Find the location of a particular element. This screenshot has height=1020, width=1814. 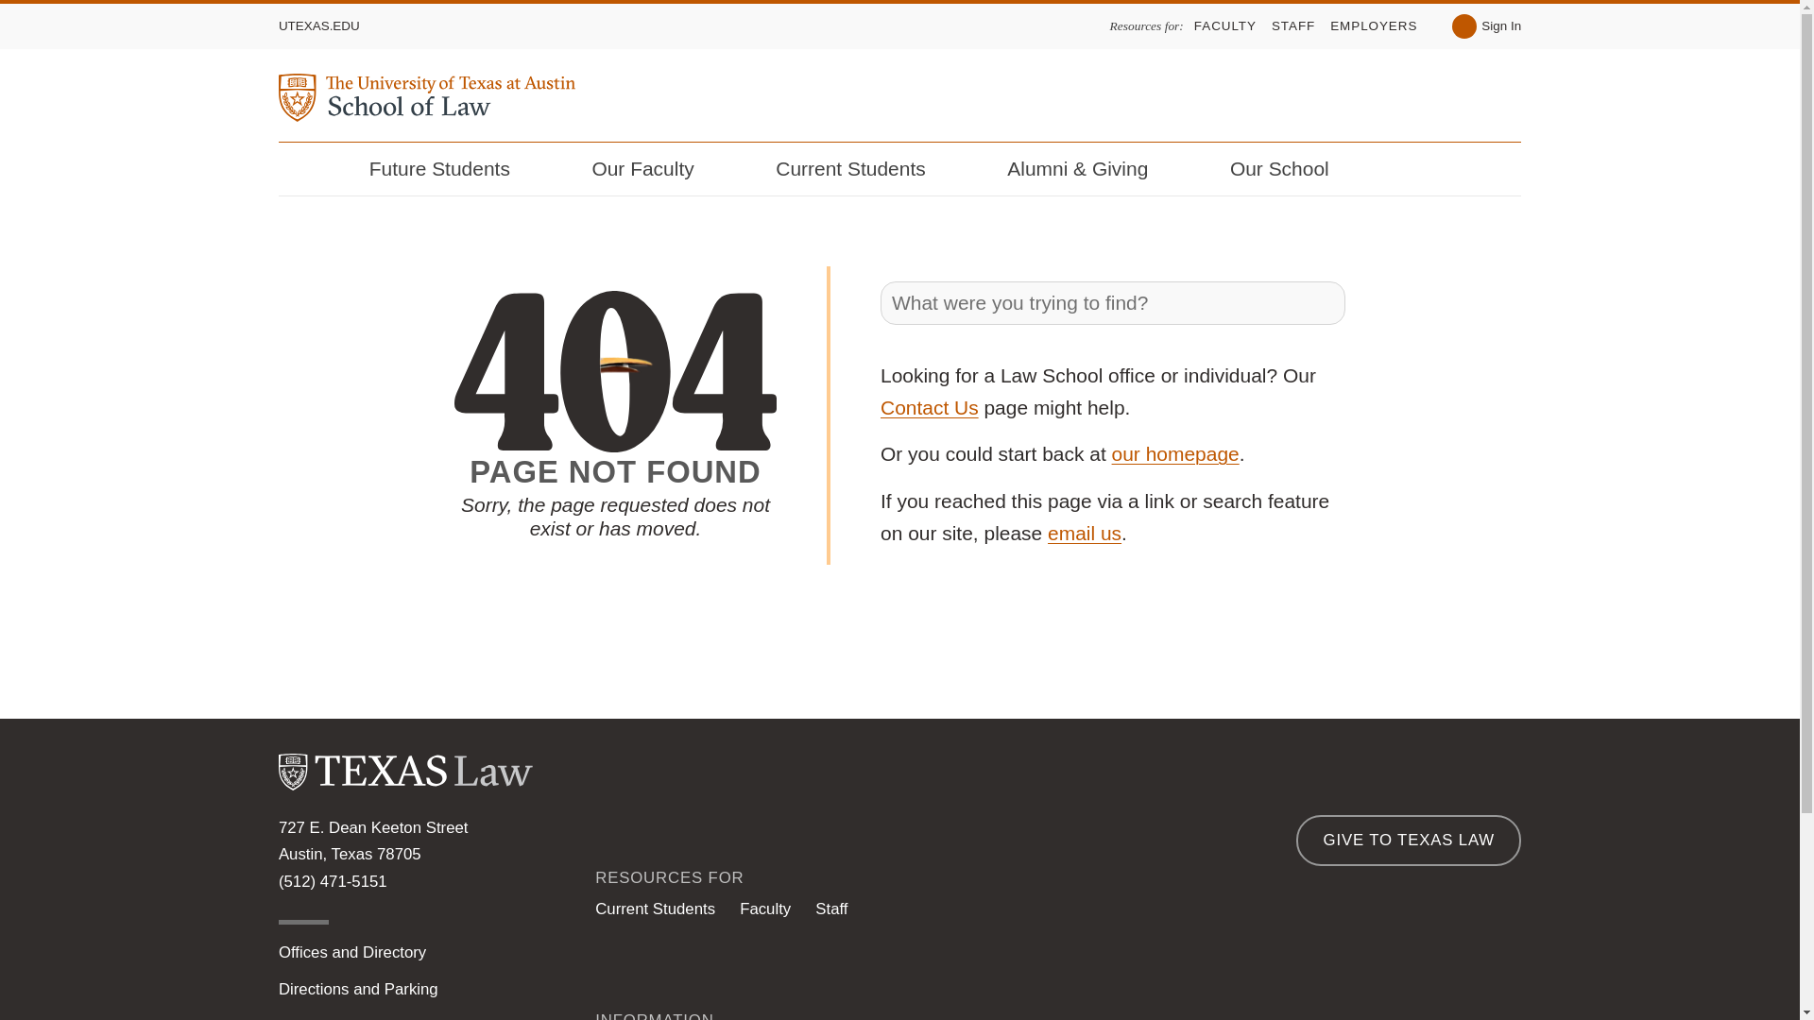

EMPLOYERS is located at coordinates (1373, 25).